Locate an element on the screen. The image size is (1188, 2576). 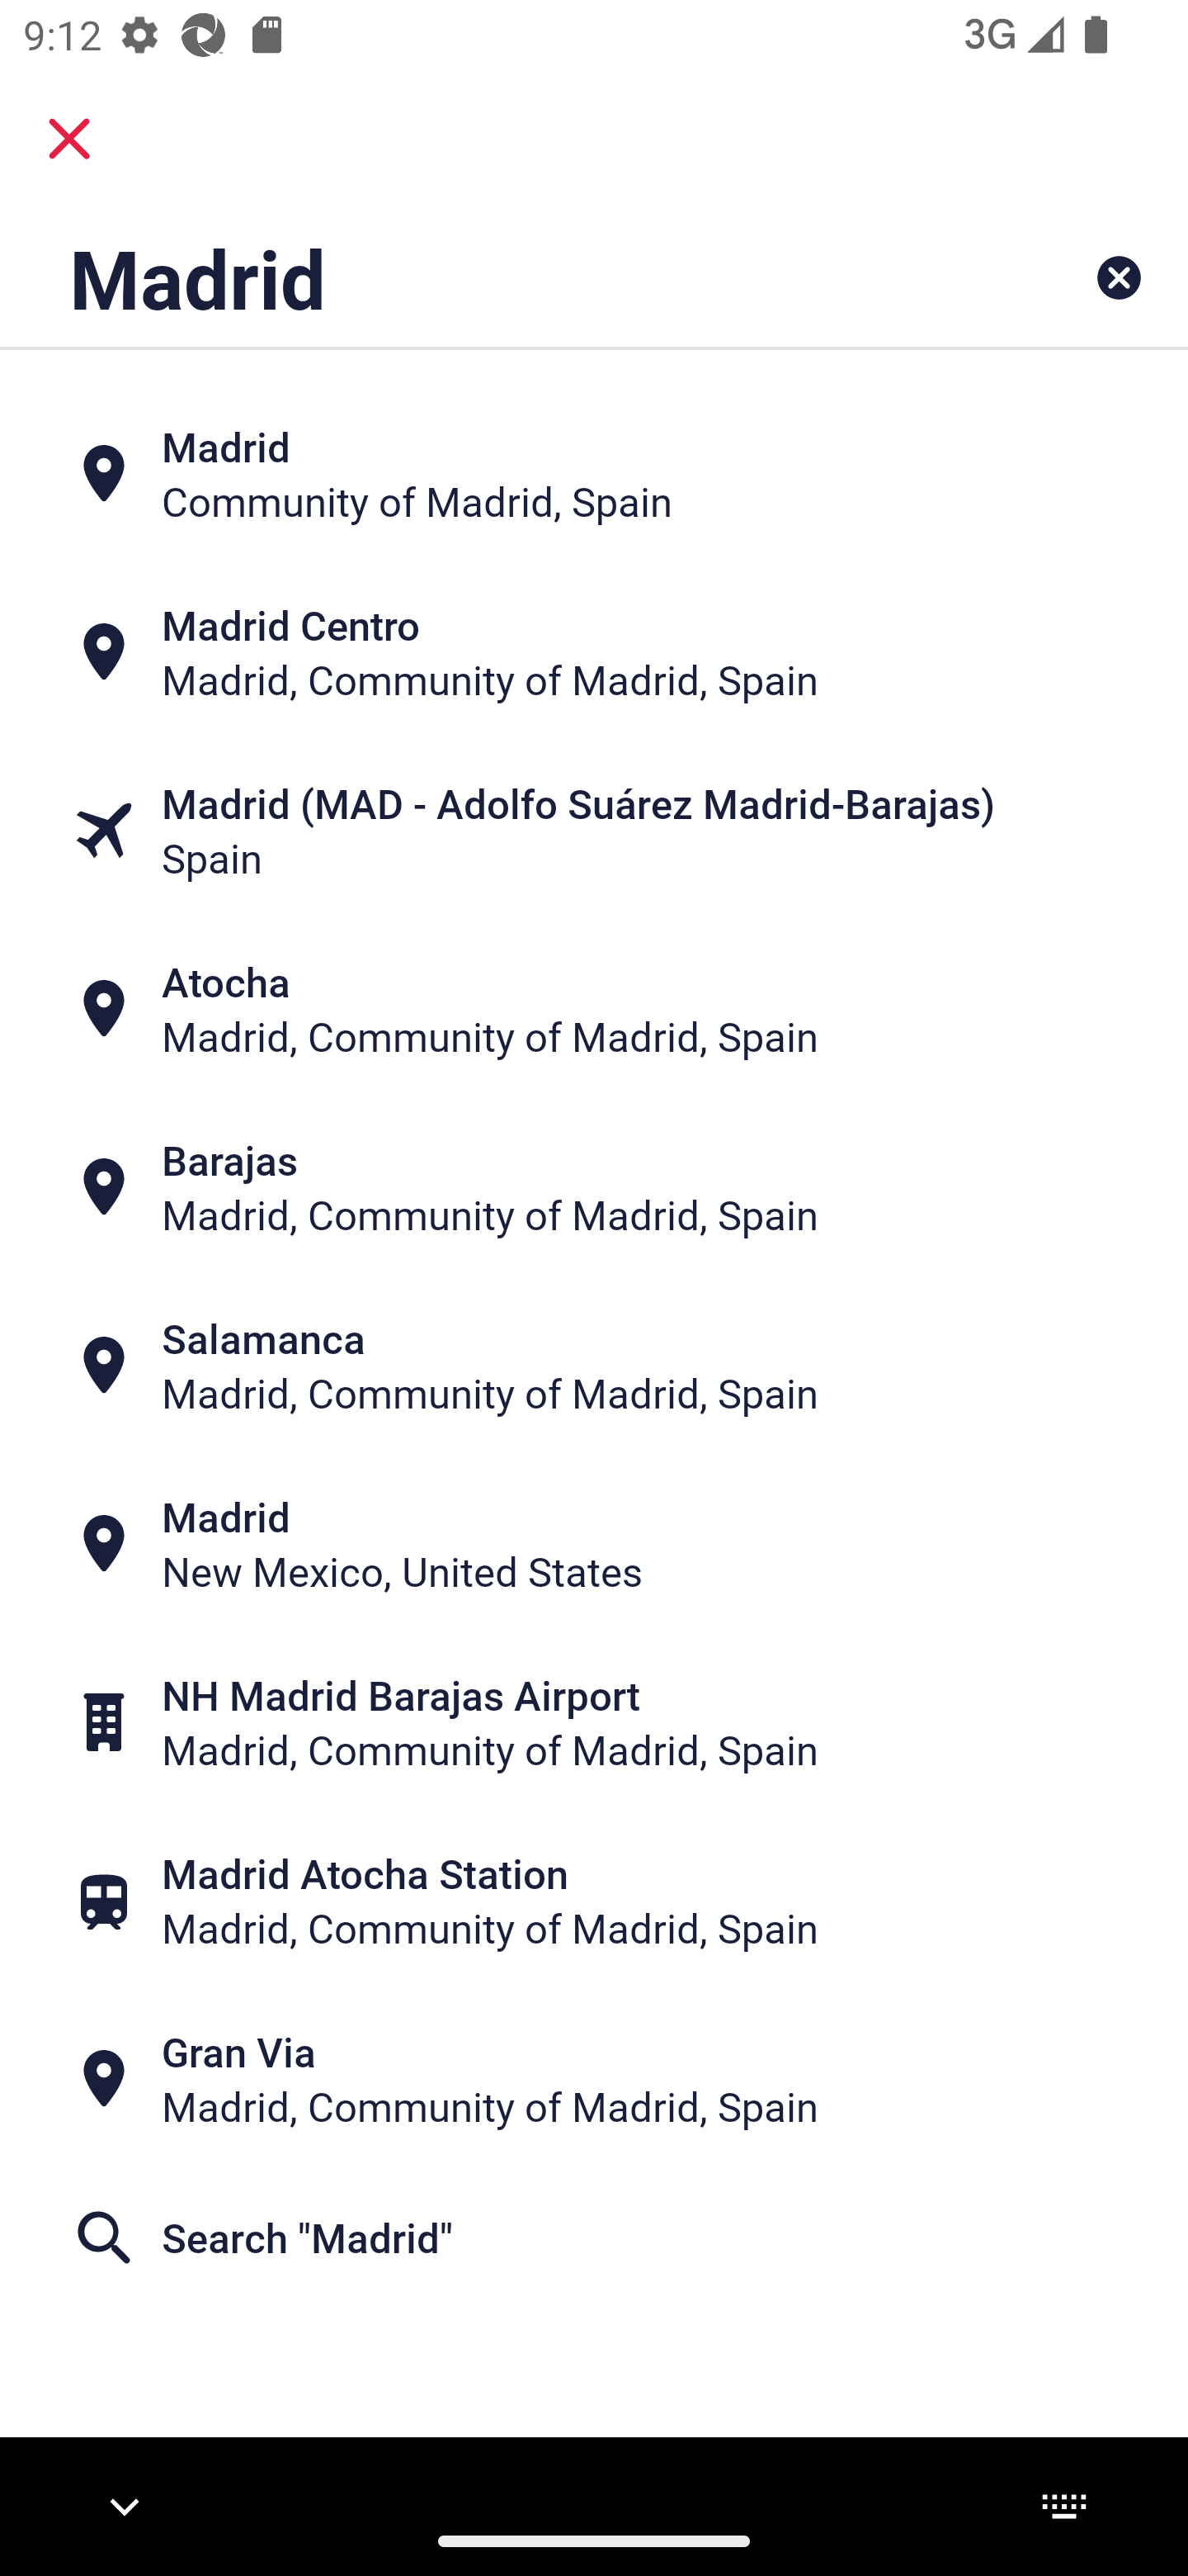
Madrid is located at coordinates (490, 277).